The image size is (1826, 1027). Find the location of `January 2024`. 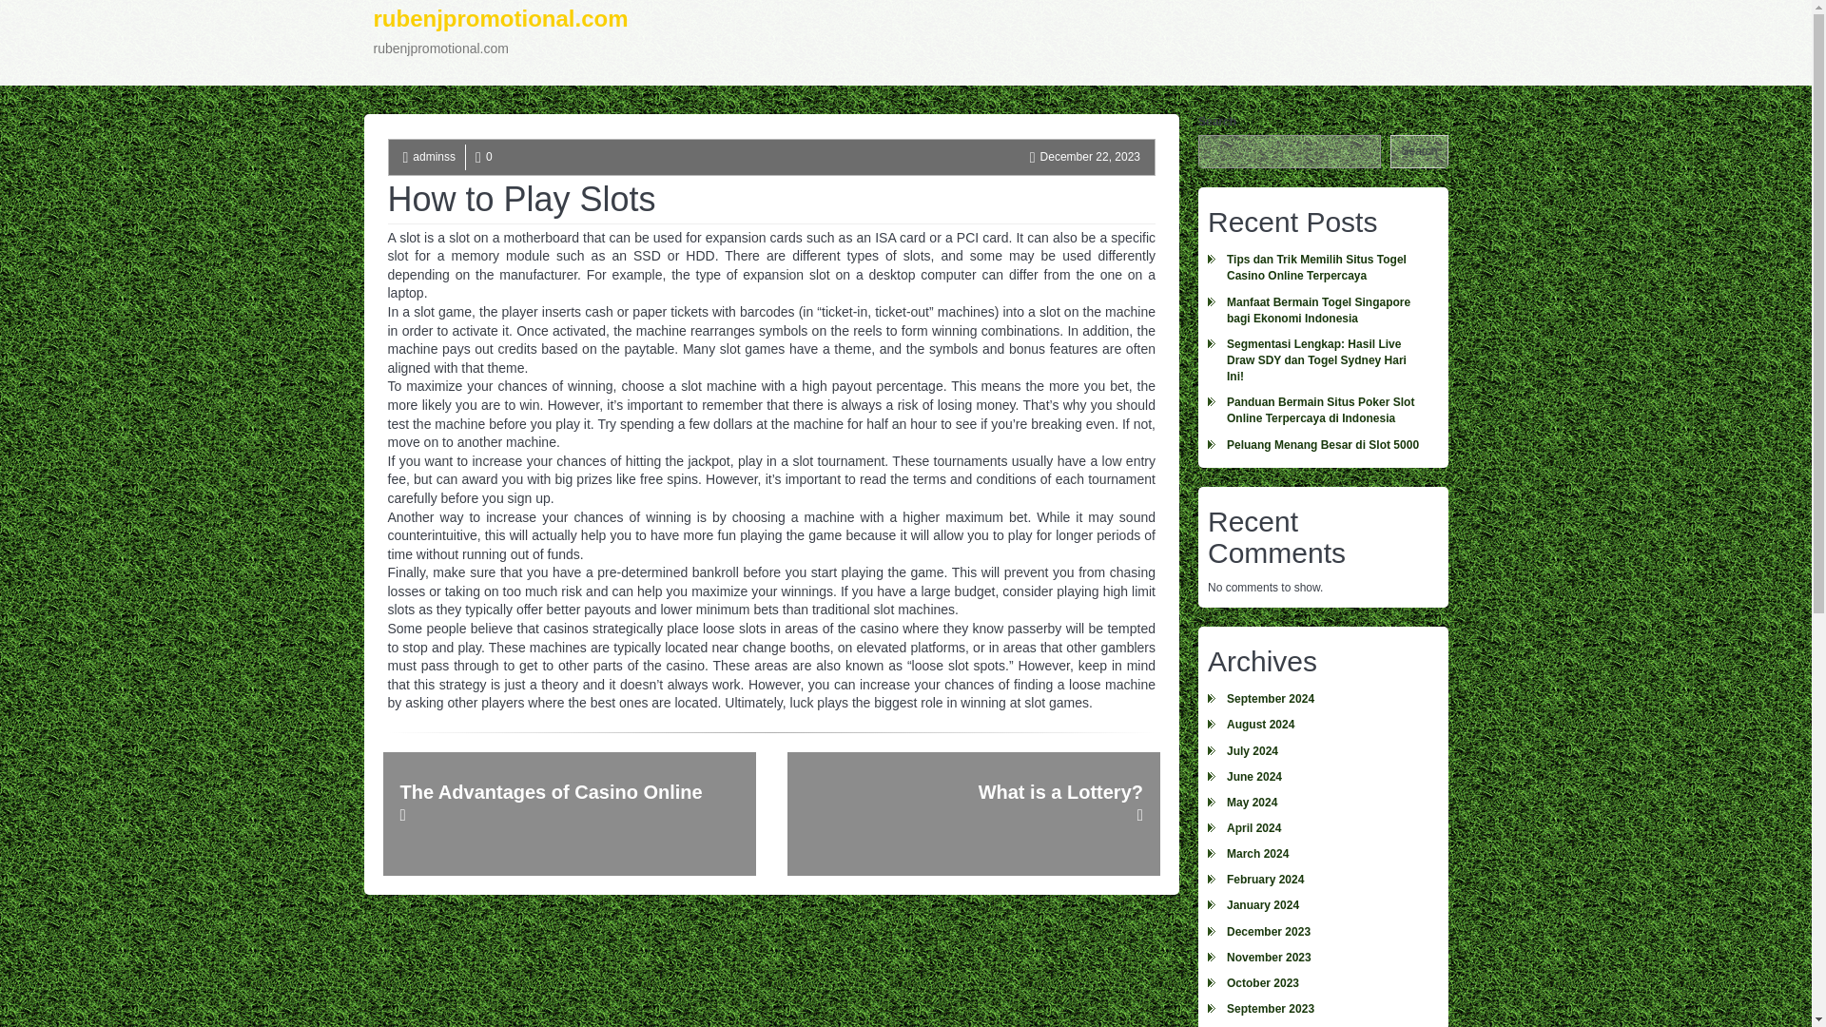

January 2024 is located at coordinates (1322, 905).